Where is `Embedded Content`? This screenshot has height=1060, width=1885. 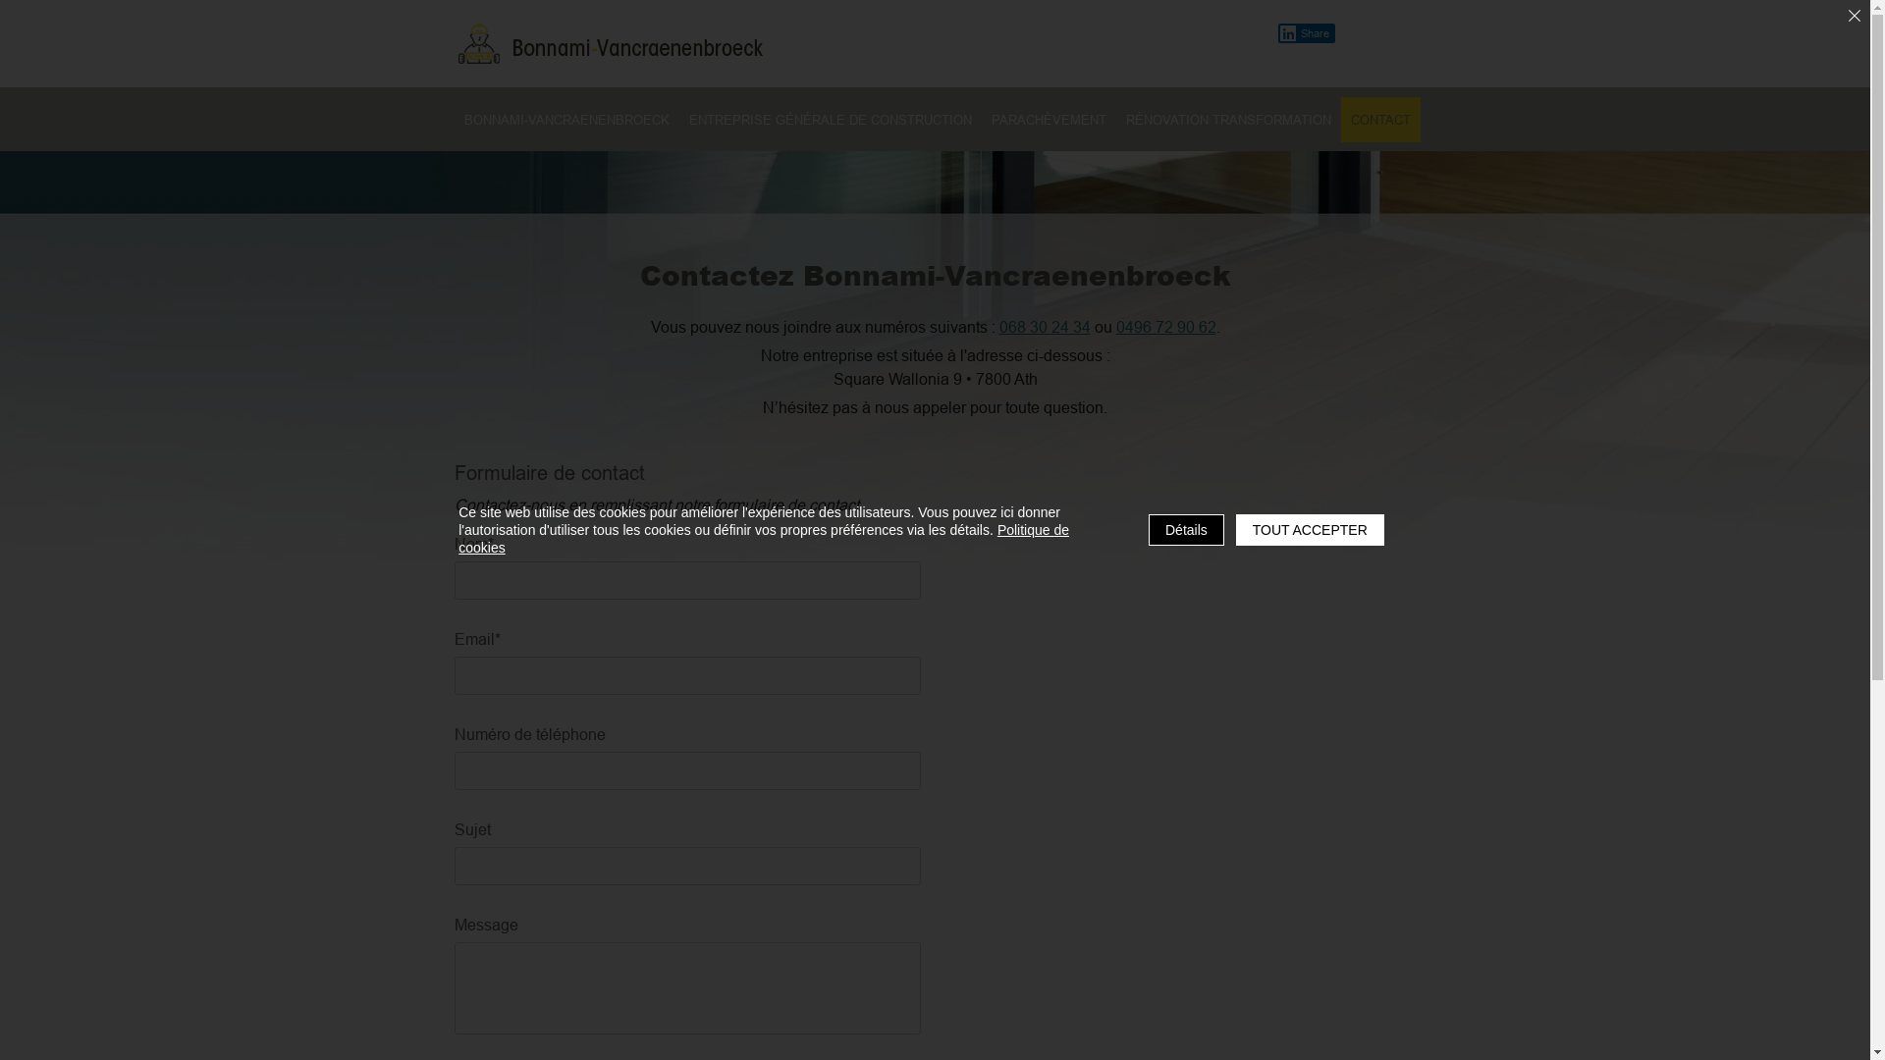
Embedded Content is located at coordinates (1227, 33).